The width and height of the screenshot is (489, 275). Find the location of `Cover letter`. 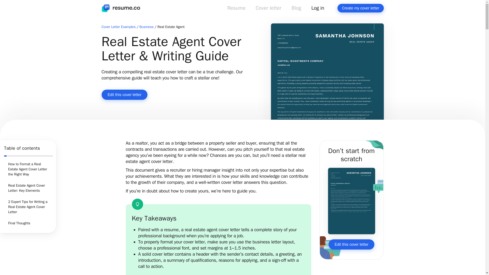

Cover letter is located at coordinates (268, 9).